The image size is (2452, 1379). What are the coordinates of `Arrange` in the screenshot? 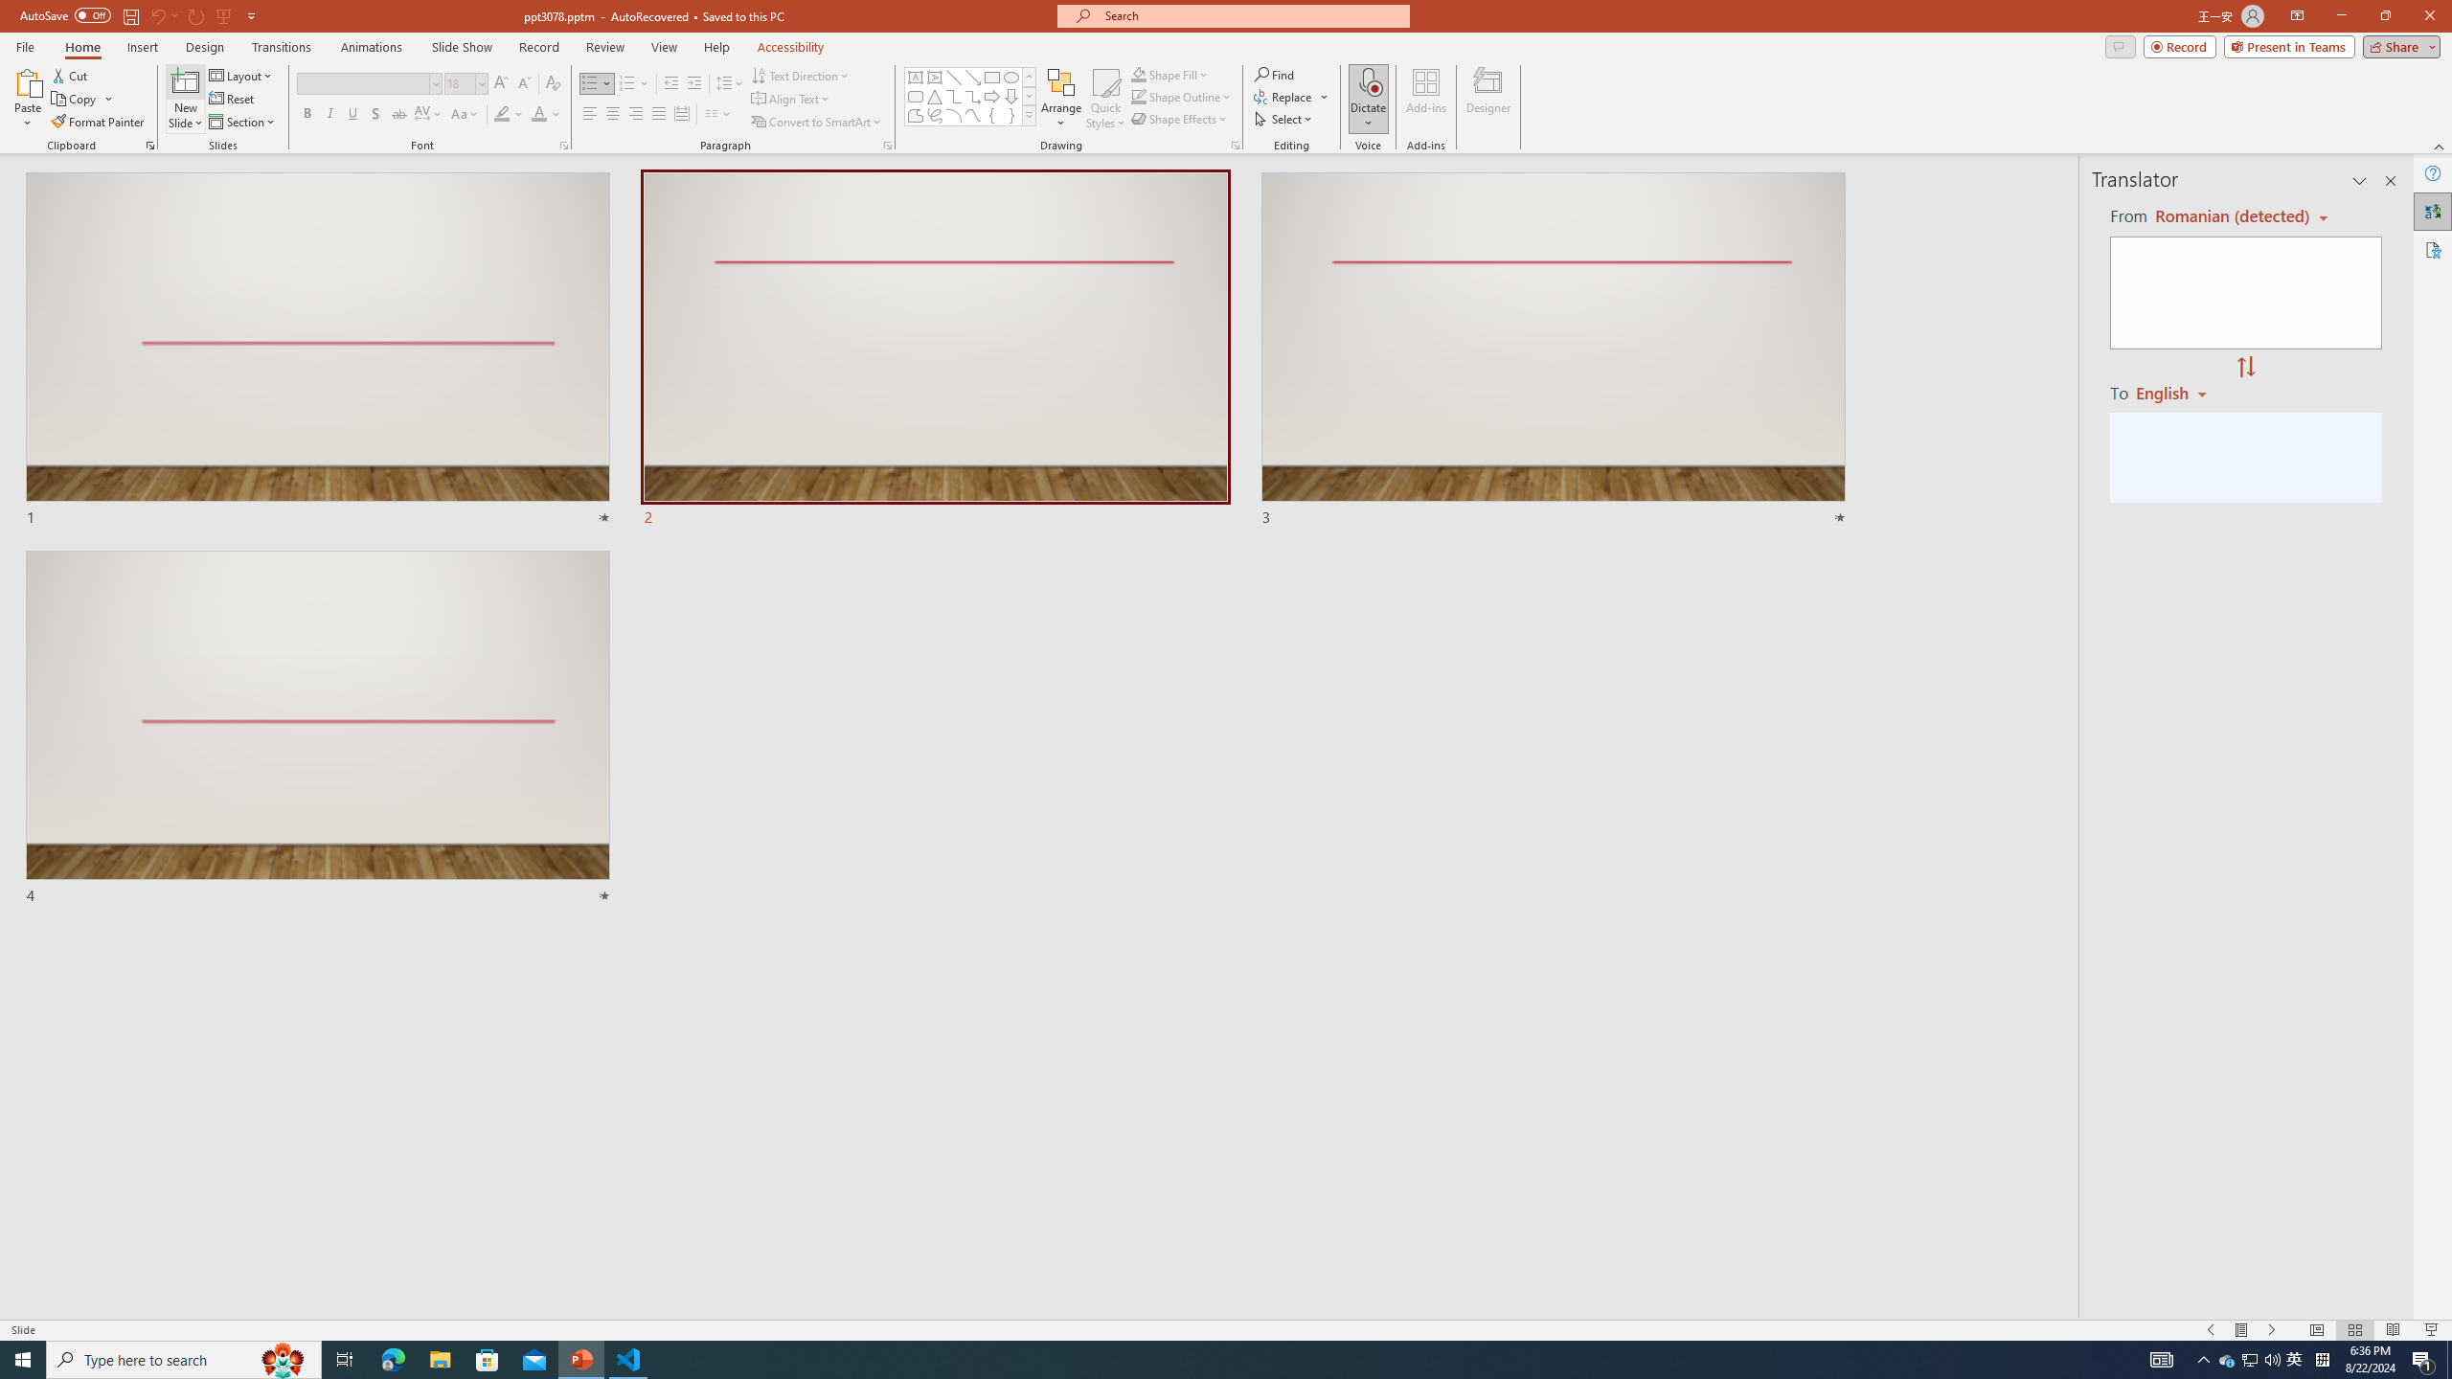 It's located at (1061, 99).